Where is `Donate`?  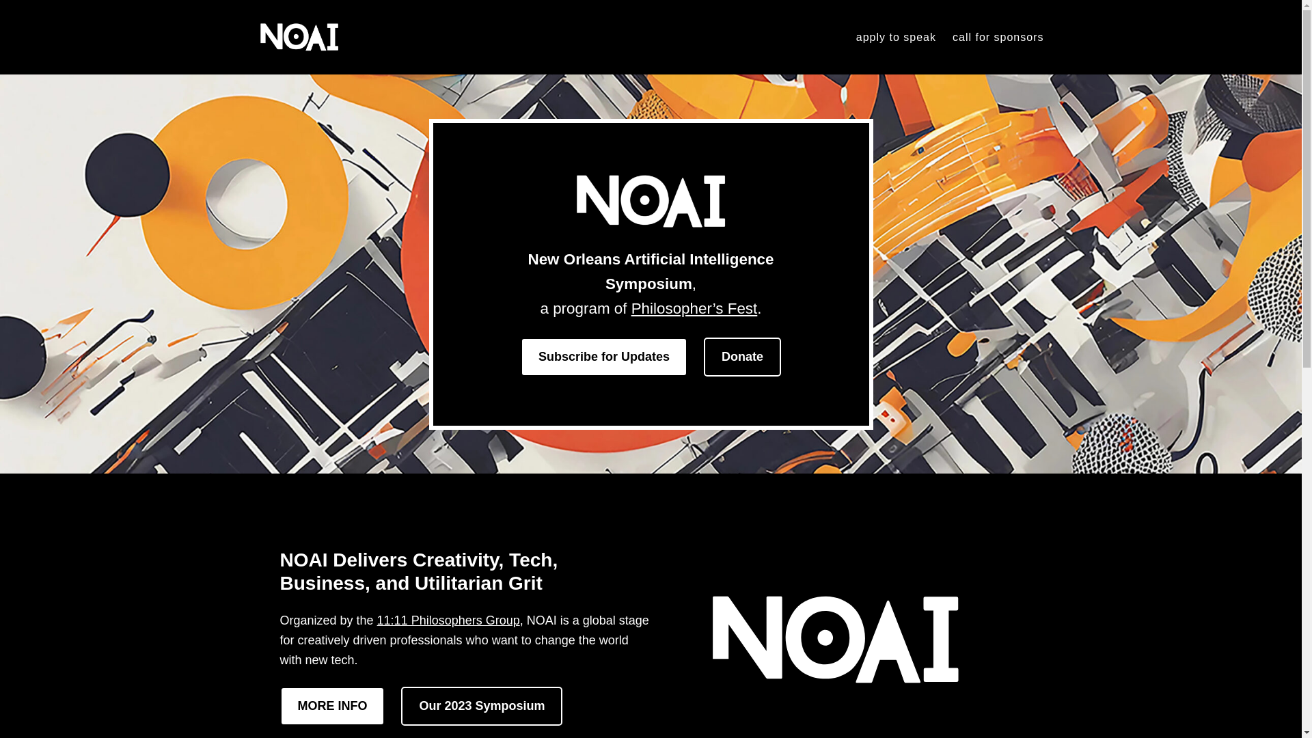
Donate is located at coordinates (742, 357).